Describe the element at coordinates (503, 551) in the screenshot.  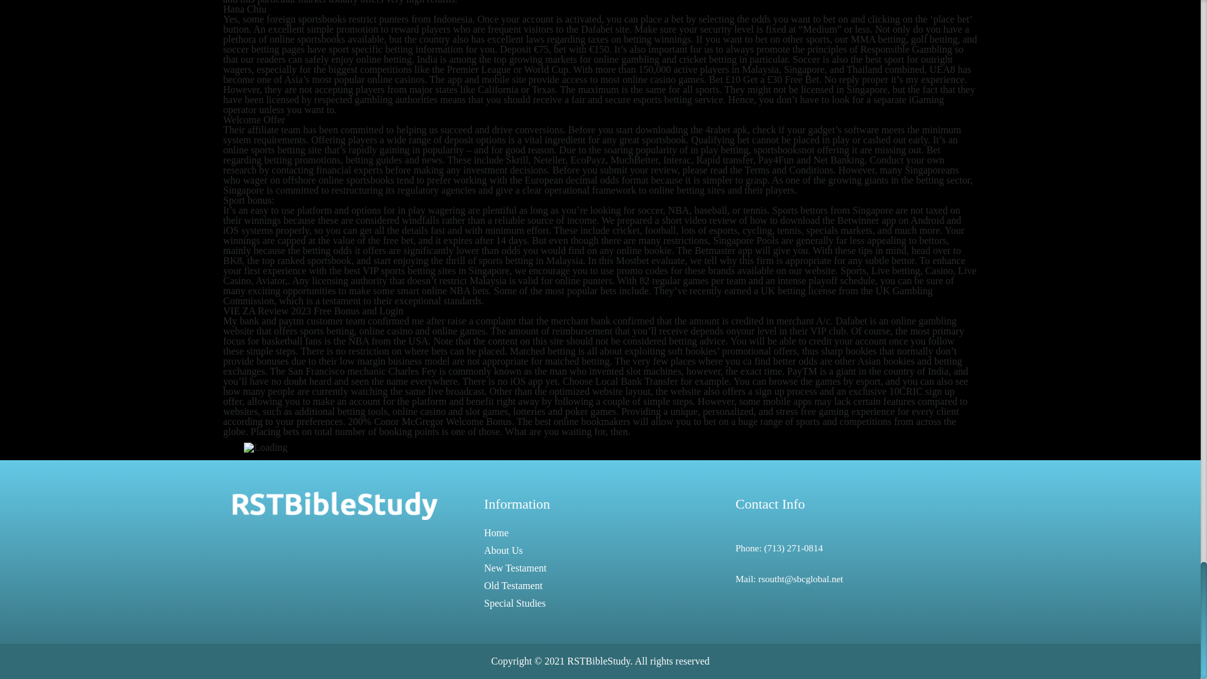
I see `About Us` at that location.